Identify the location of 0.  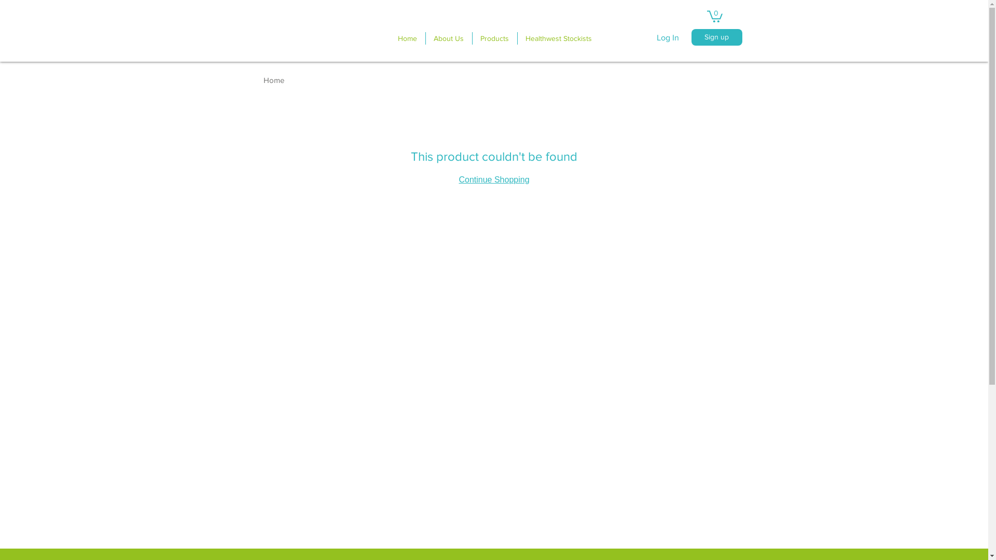
(714, 16).